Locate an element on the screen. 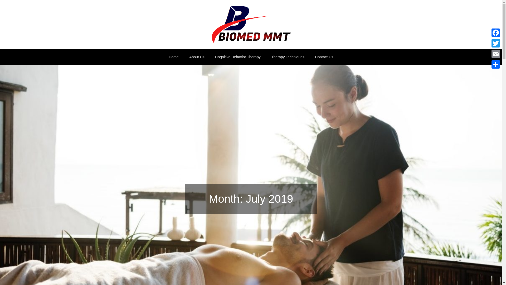  Cognitive Behavior Therapy is located at coordinates (238, 57).